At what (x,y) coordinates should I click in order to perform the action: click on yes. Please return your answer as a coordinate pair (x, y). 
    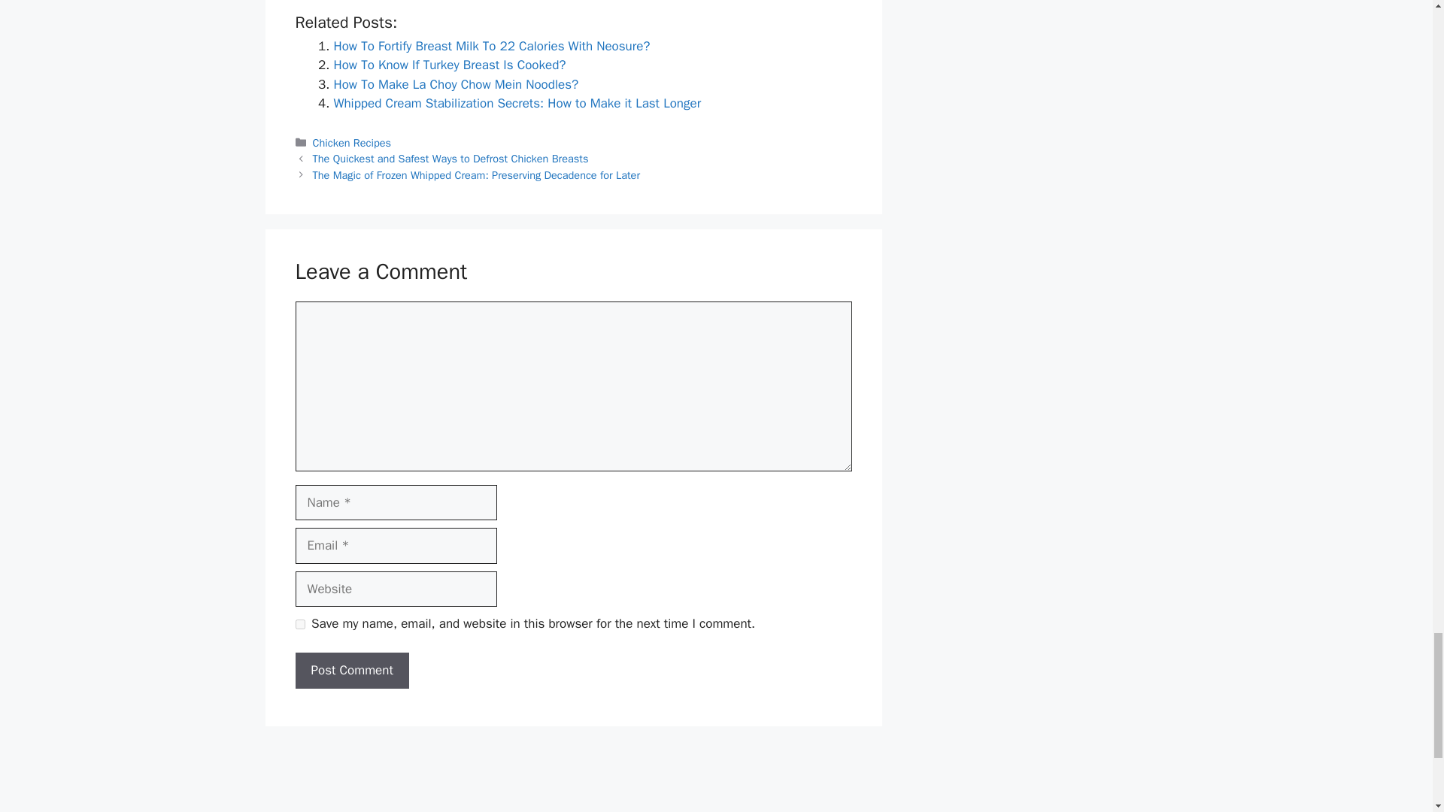
    Looking at the image, I should click on (299, 624).